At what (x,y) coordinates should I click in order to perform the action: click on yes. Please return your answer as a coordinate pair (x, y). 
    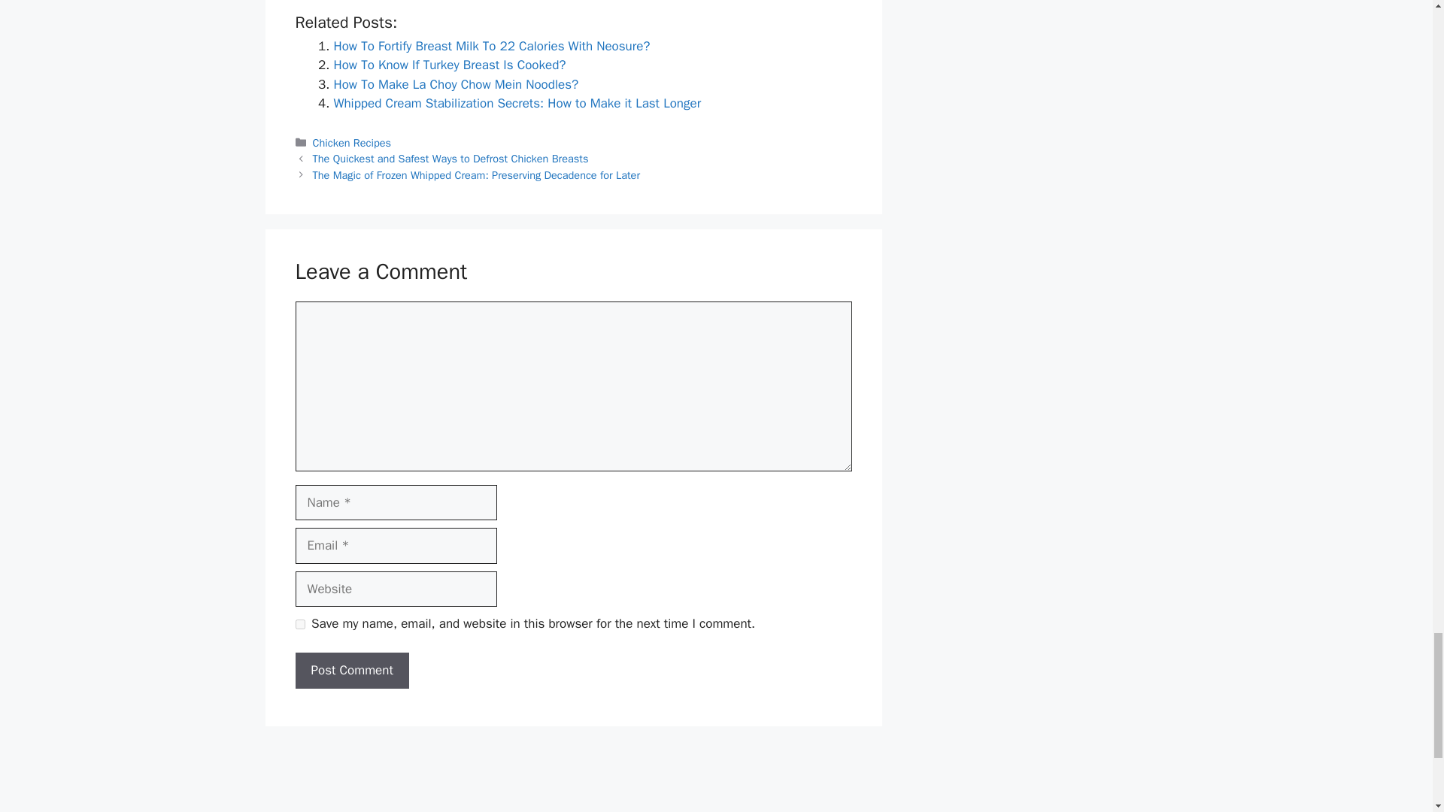
    Looking at the image, I should click on (299, 624).